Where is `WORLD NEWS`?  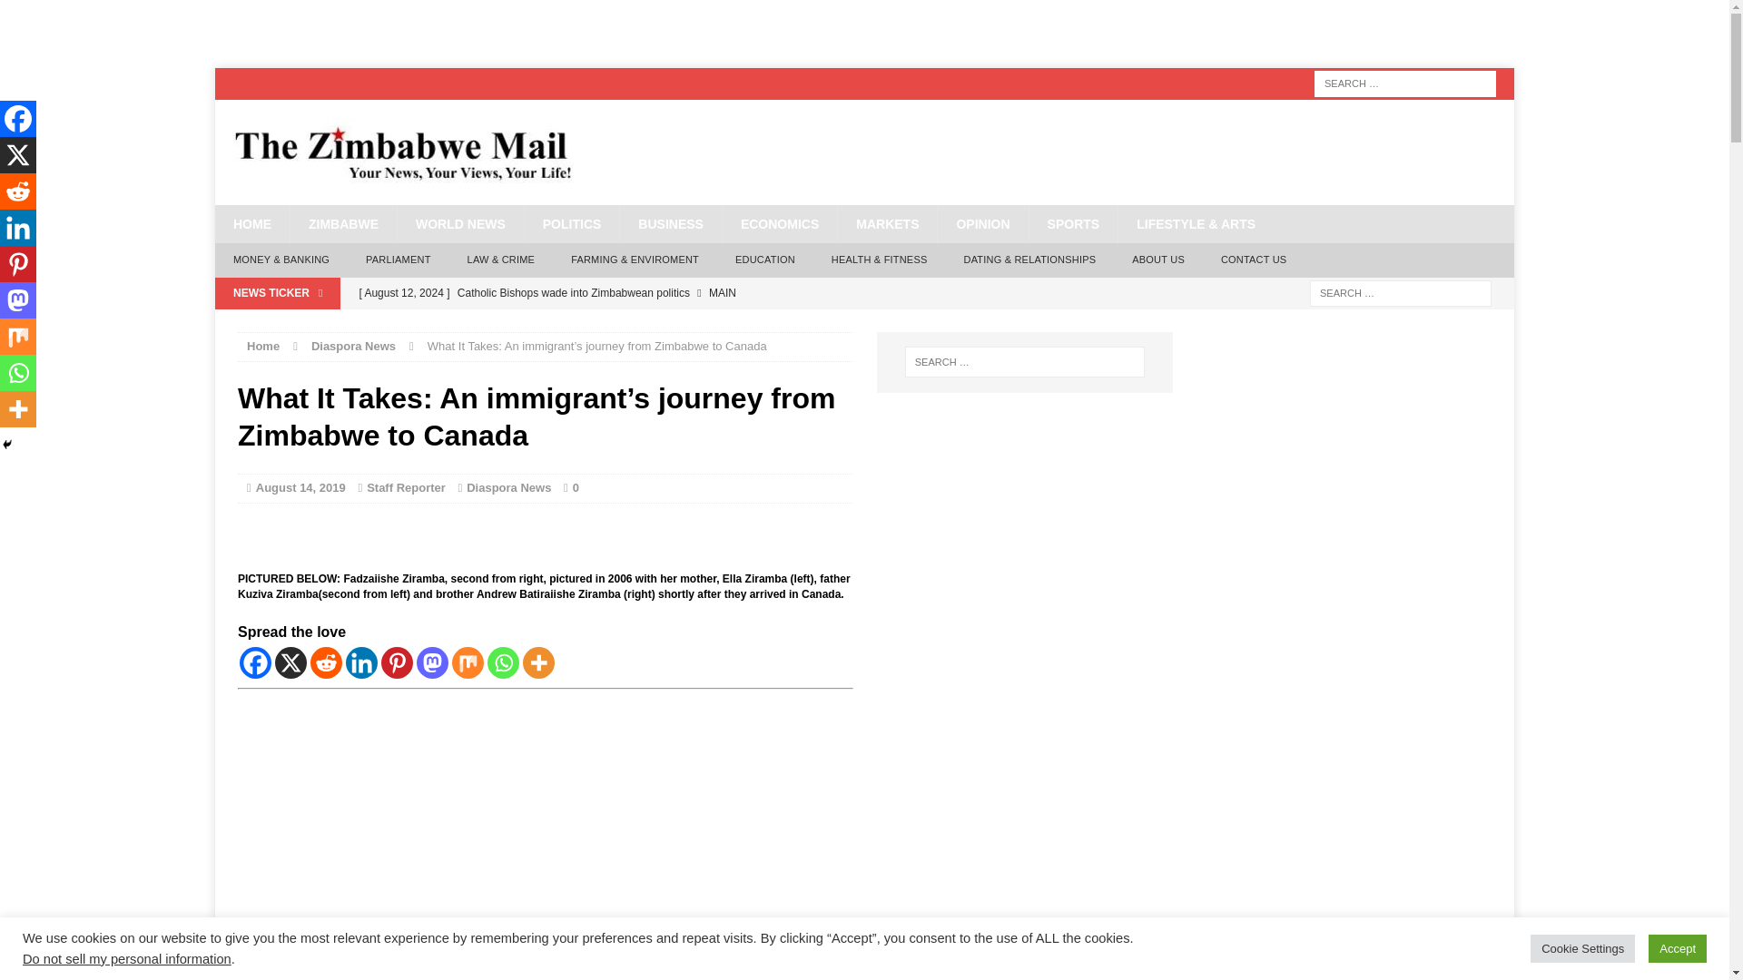
WORLD NEWS is located at coordinates (460, 223).